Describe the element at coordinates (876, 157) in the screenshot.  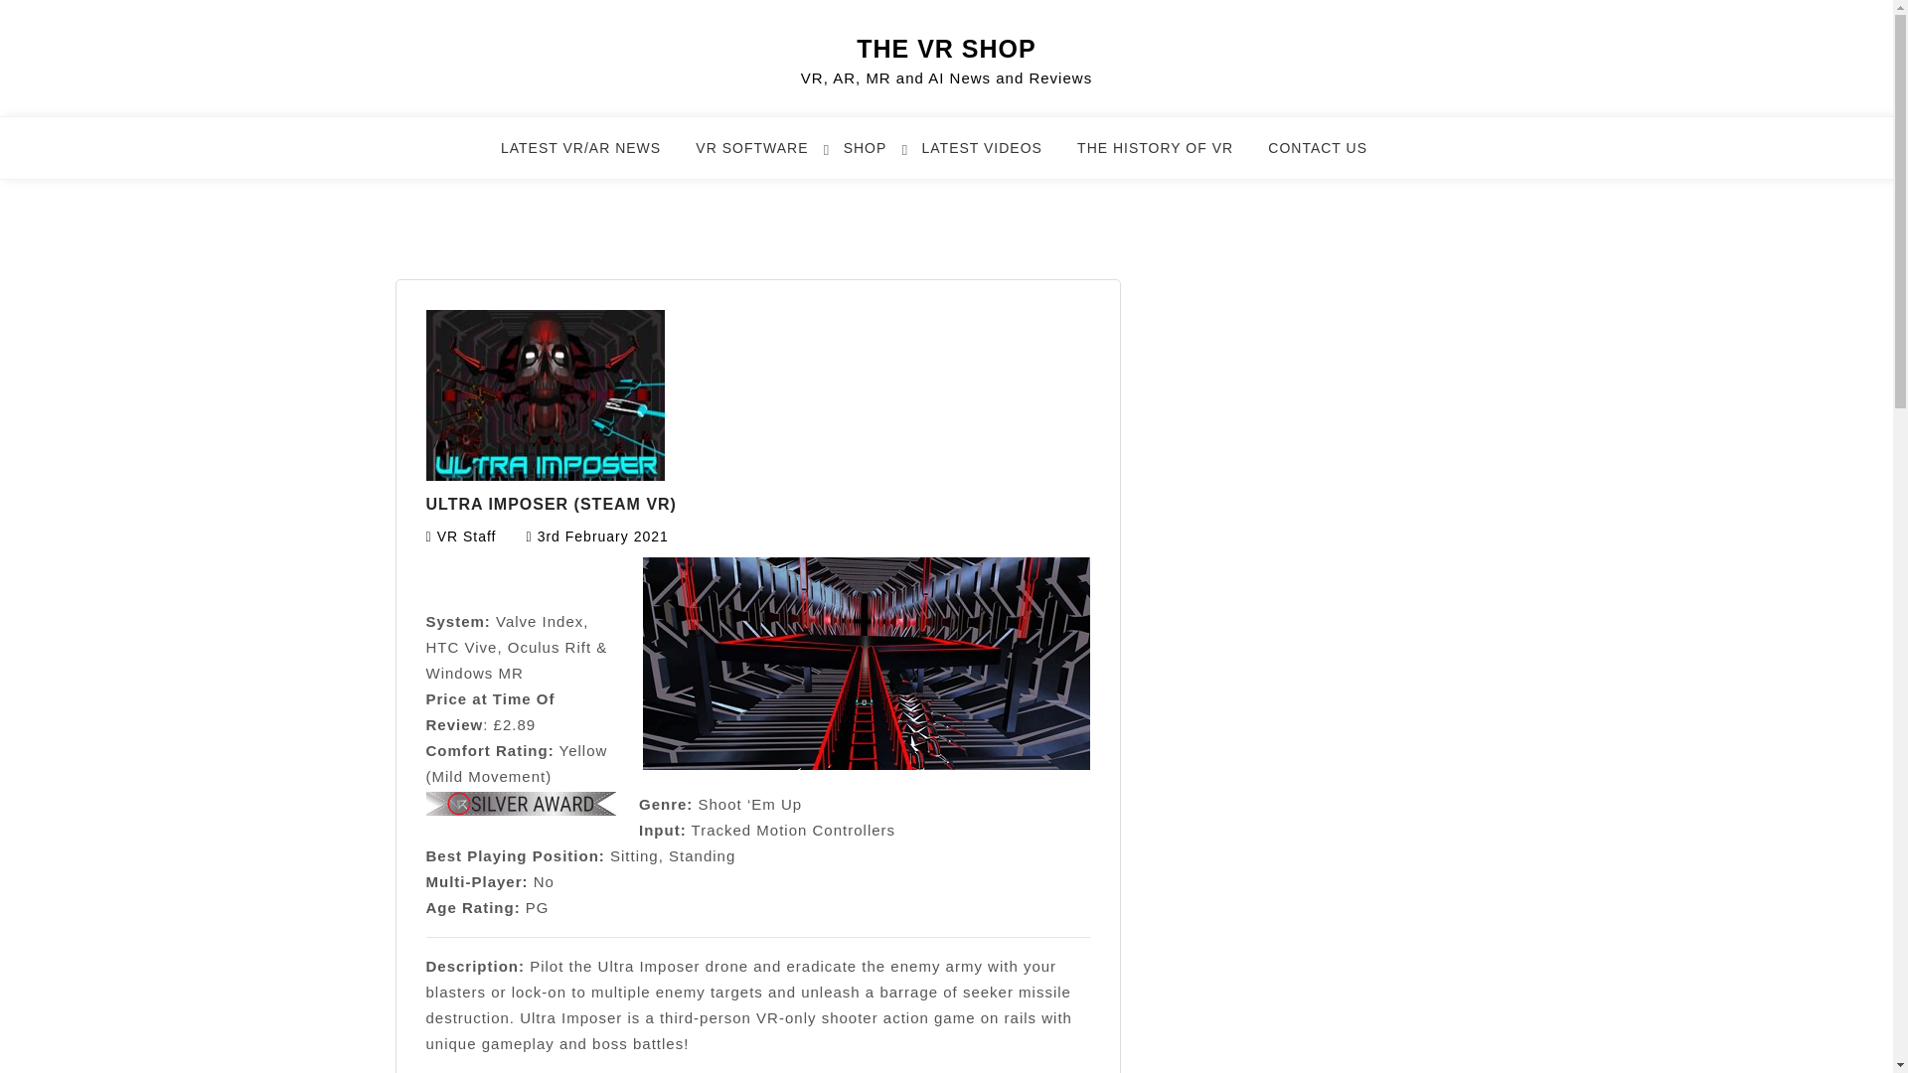
I see `SHOP` at that location.